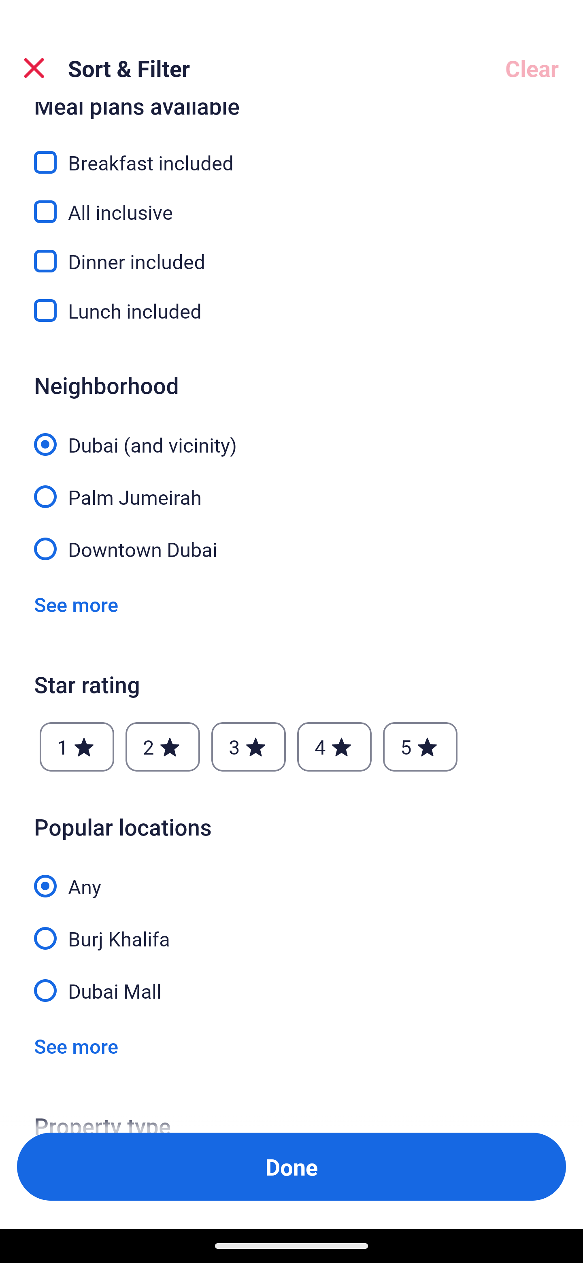  Describe the element at coordinates (291, 252) in the screenshot. I see `Dinner included, Dinner included` at that location.